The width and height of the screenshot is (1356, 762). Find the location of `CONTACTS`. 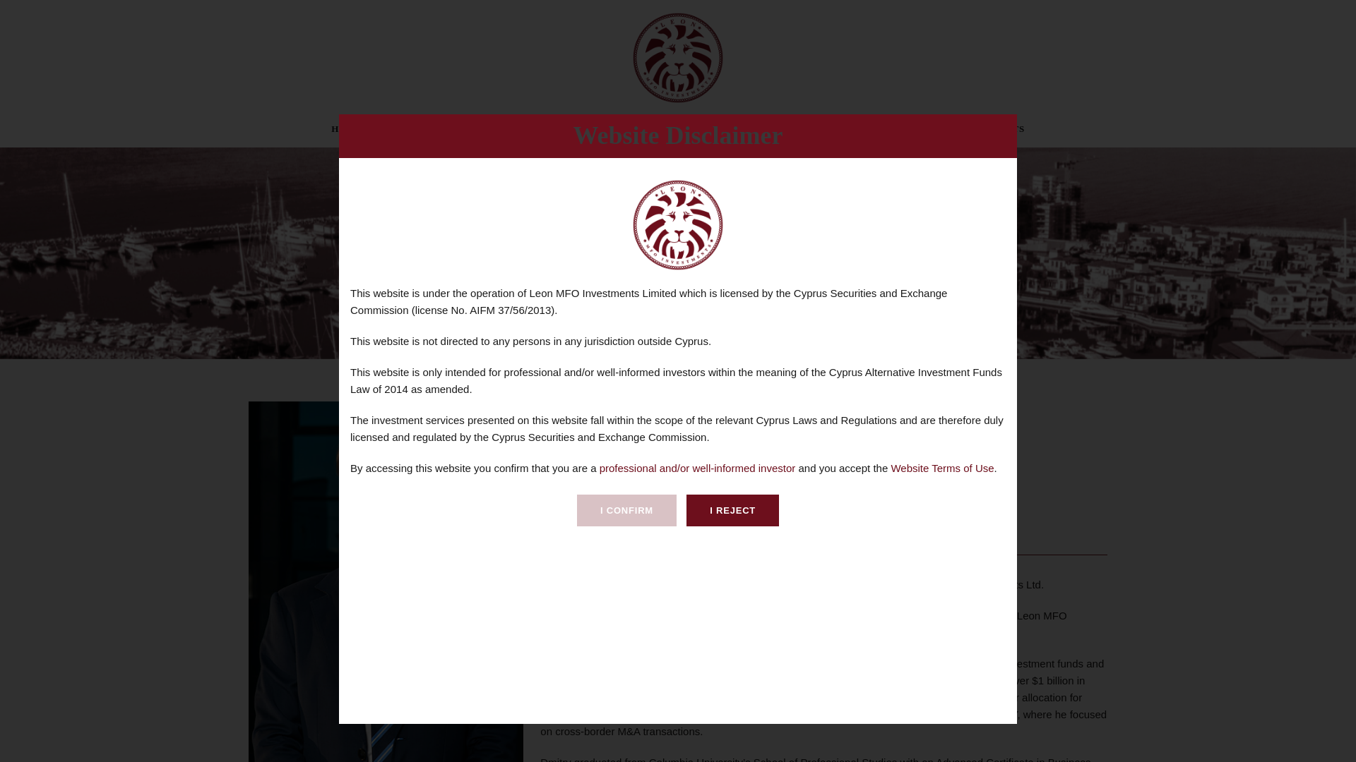

CONTACTS is located at coordinates (997, 134).